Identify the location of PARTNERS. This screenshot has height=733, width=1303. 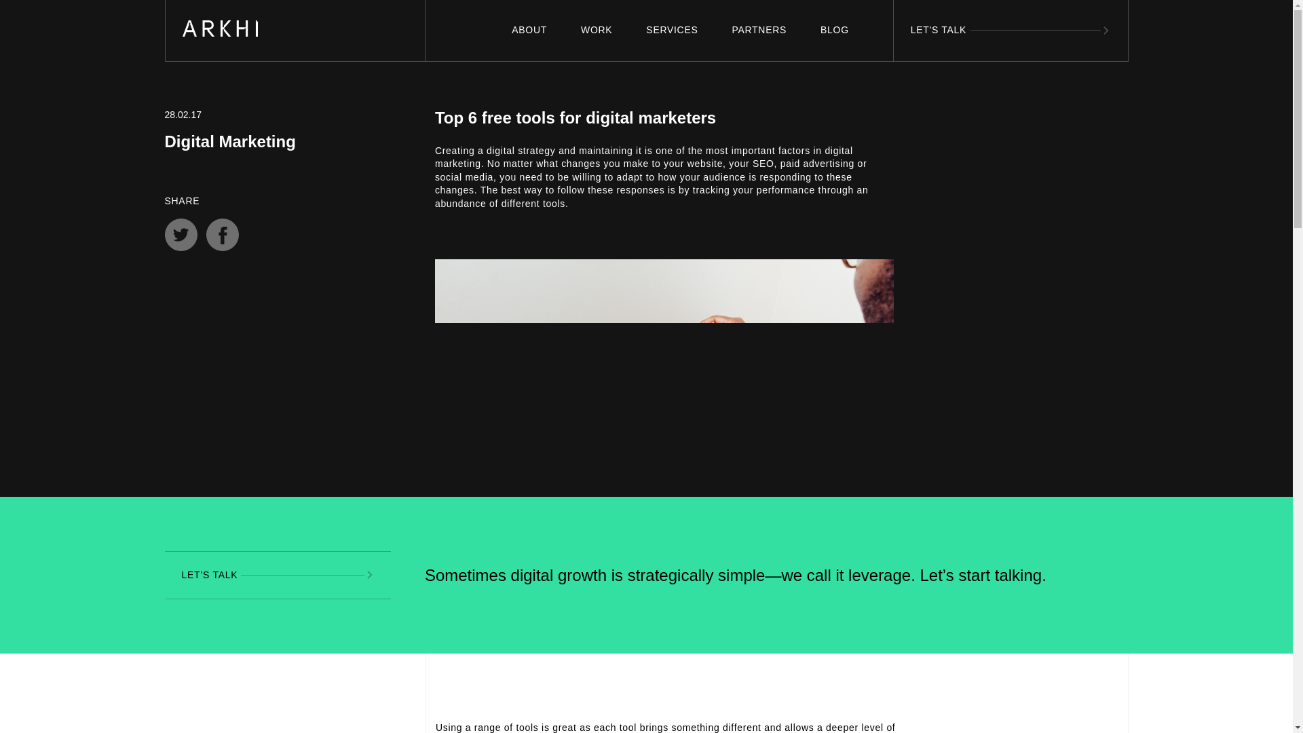
(759, 30).